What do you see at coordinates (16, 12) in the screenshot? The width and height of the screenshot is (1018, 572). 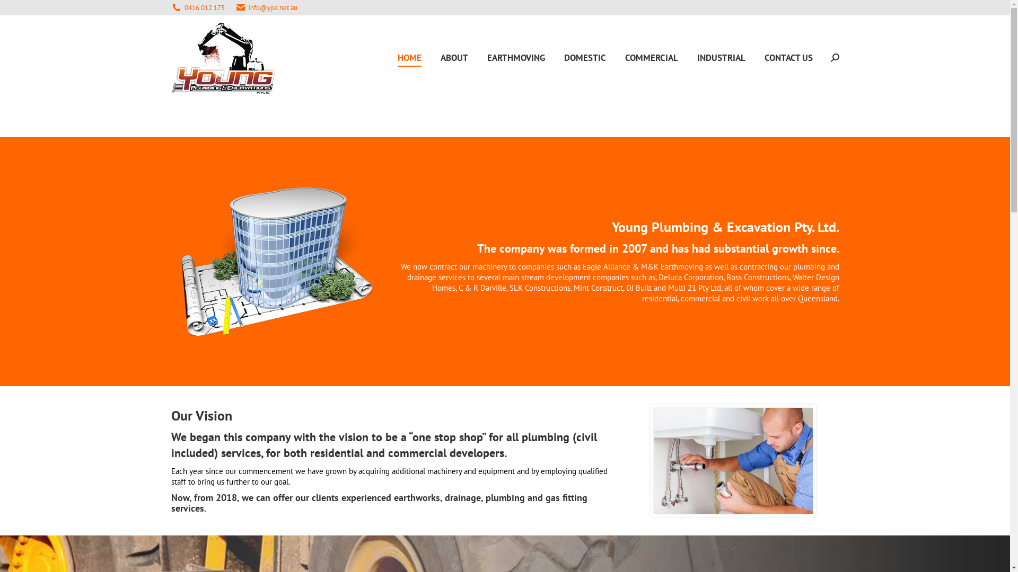 I see `Go!` at bounding box center [16, 12].